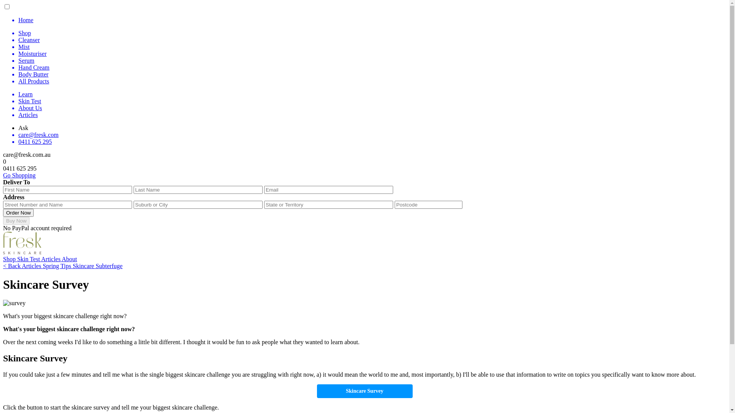 This screenshot has height=413, width=735. What do you see at coordinates (372, 115) in the screenshot?
I see `Articles` at bounding box center [372, 115].